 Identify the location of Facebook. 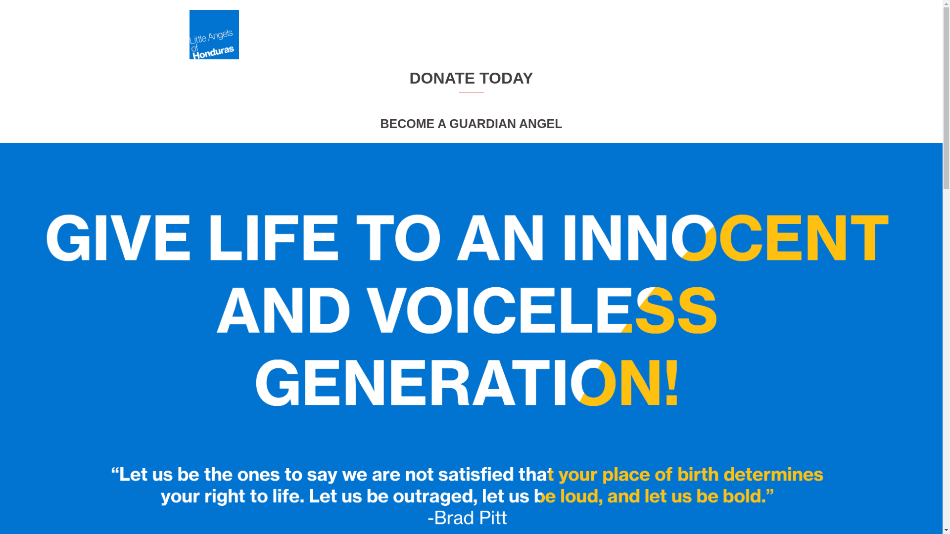
(647, 35).